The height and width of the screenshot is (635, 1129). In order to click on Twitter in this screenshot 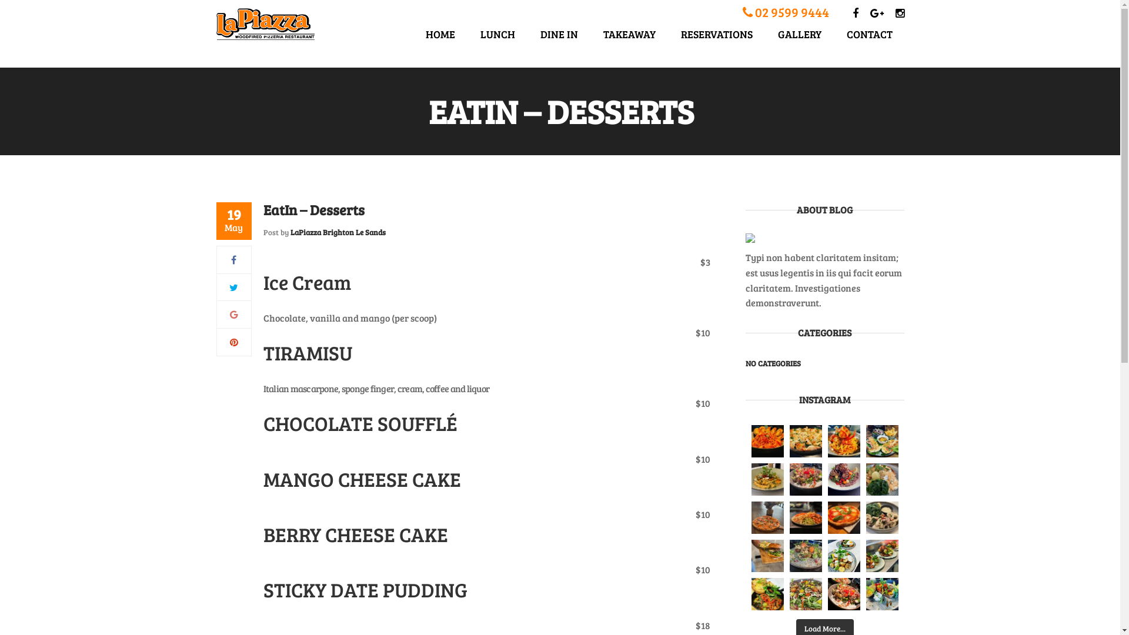, I will do `click(234, 287)`.